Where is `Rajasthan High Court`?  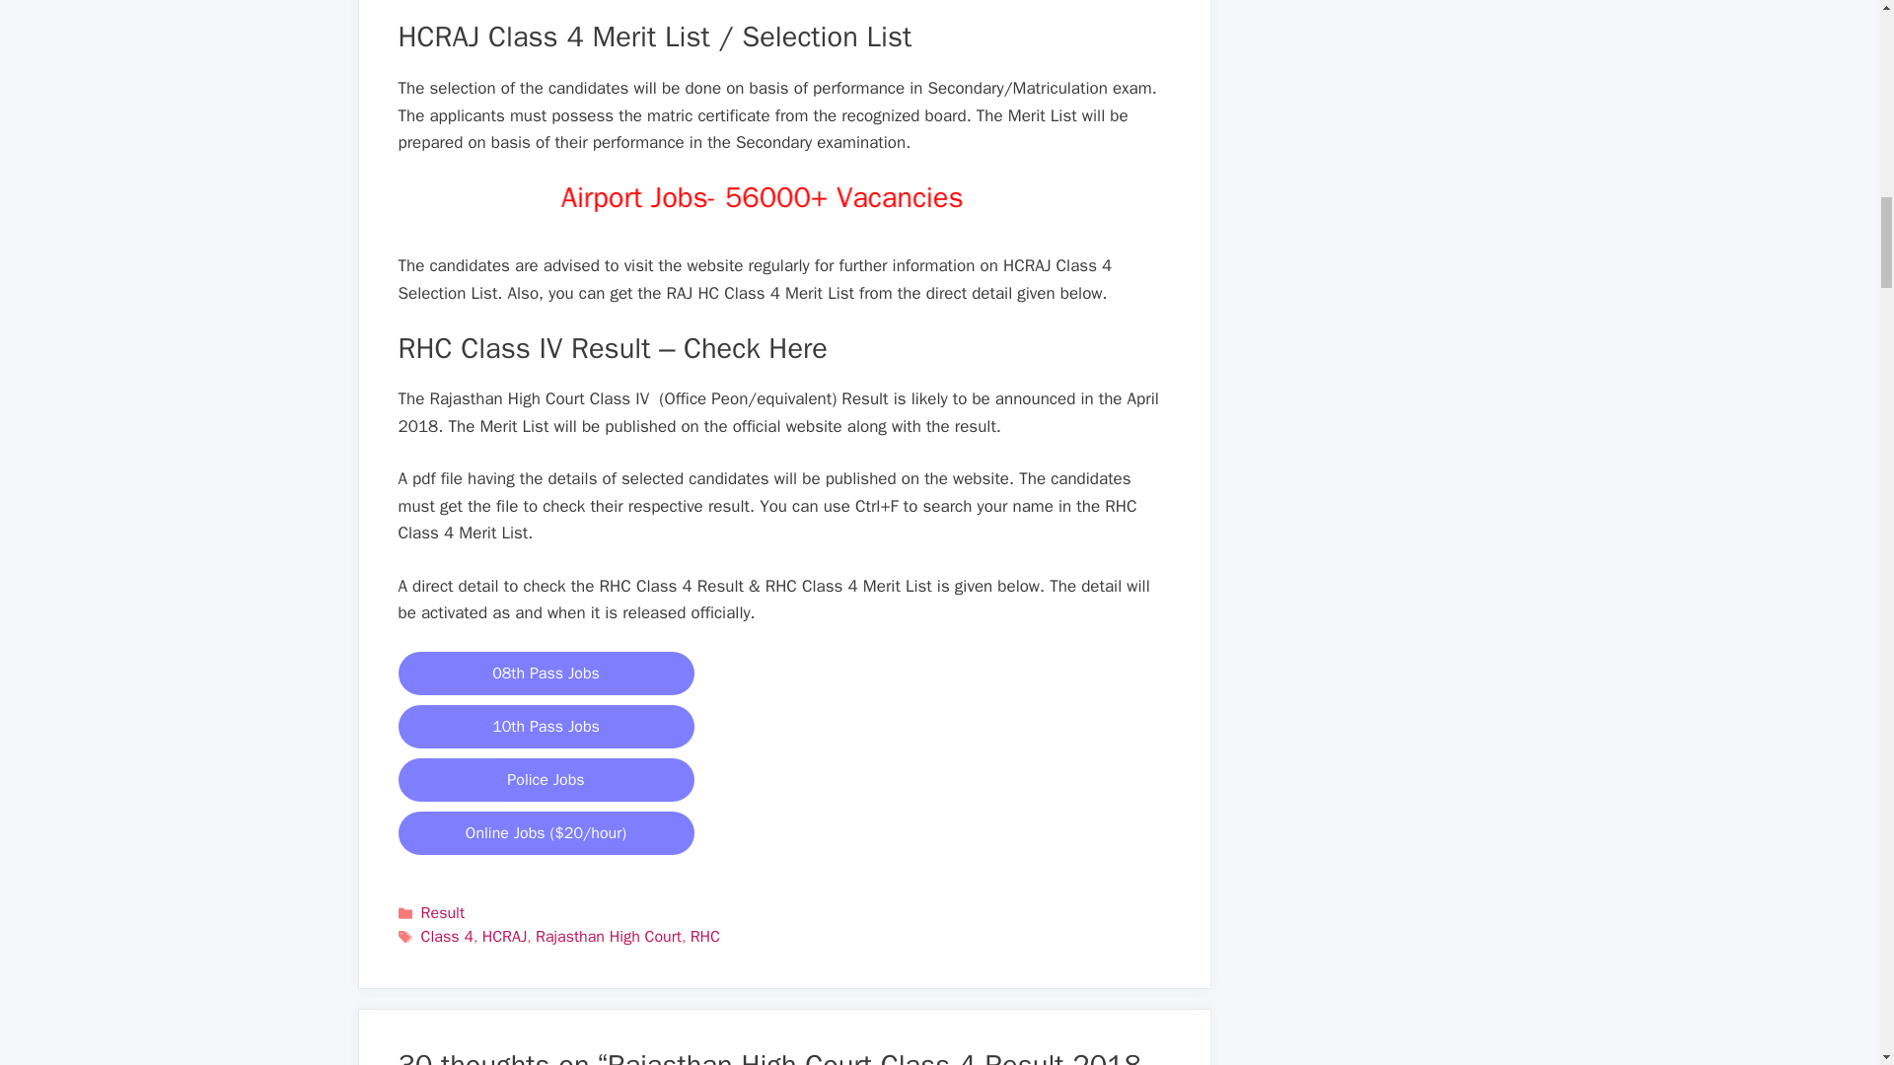
Rajasthan High Court is located at coordinates (609, 937).